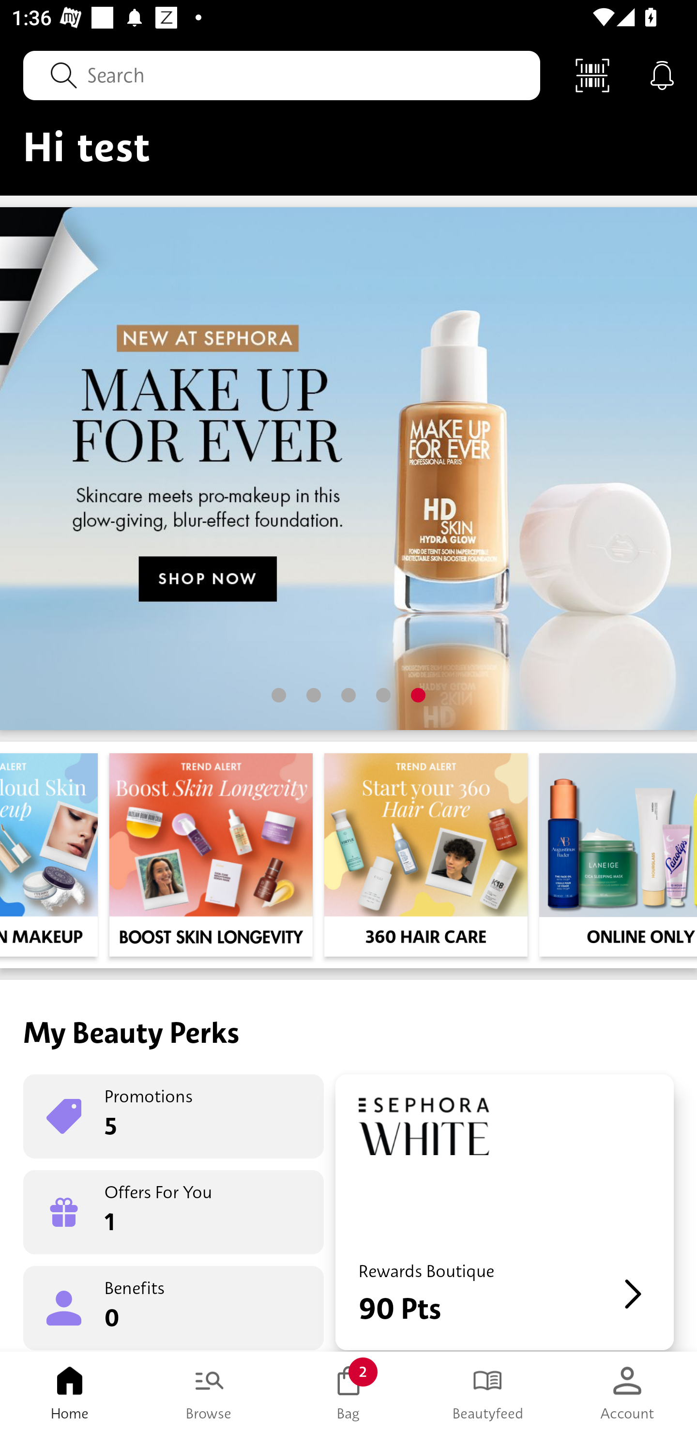 This screenshot has height=1433, width=697. I want to click on Scan Code, so click(592, 75).